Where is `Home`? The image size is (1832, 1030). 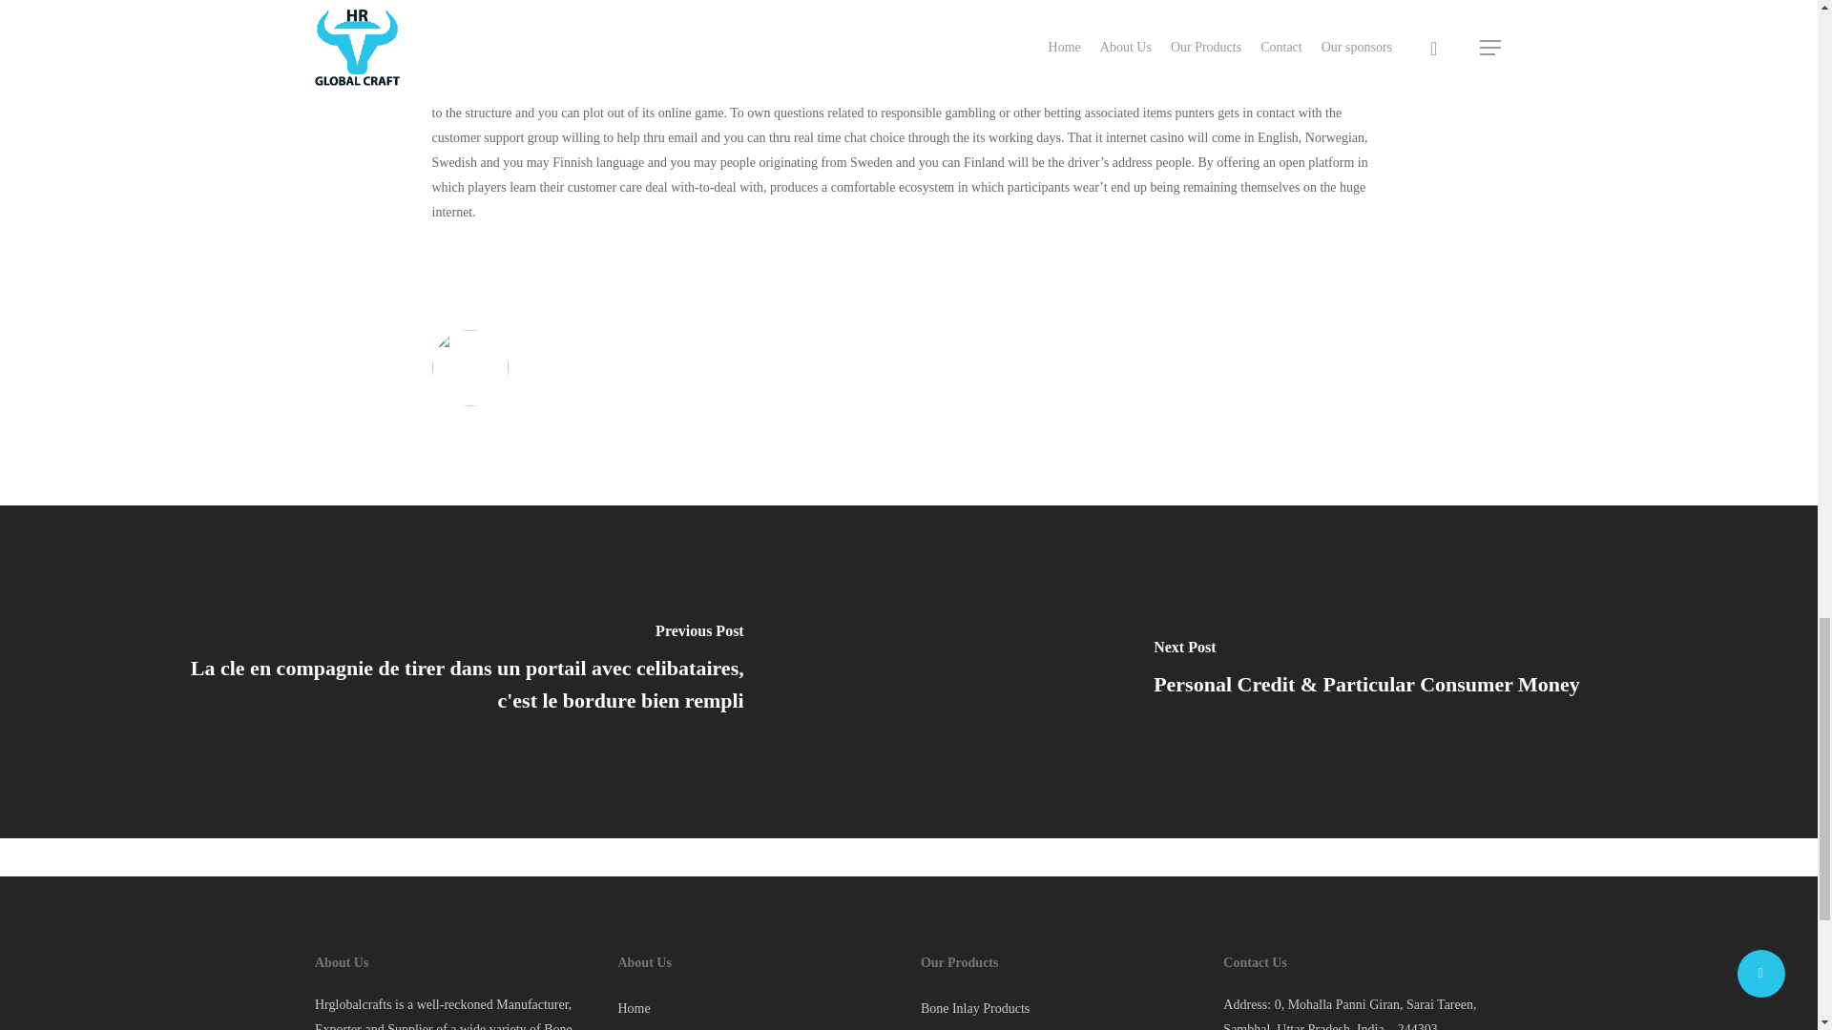 Home is located at coordinates (758, 1009).